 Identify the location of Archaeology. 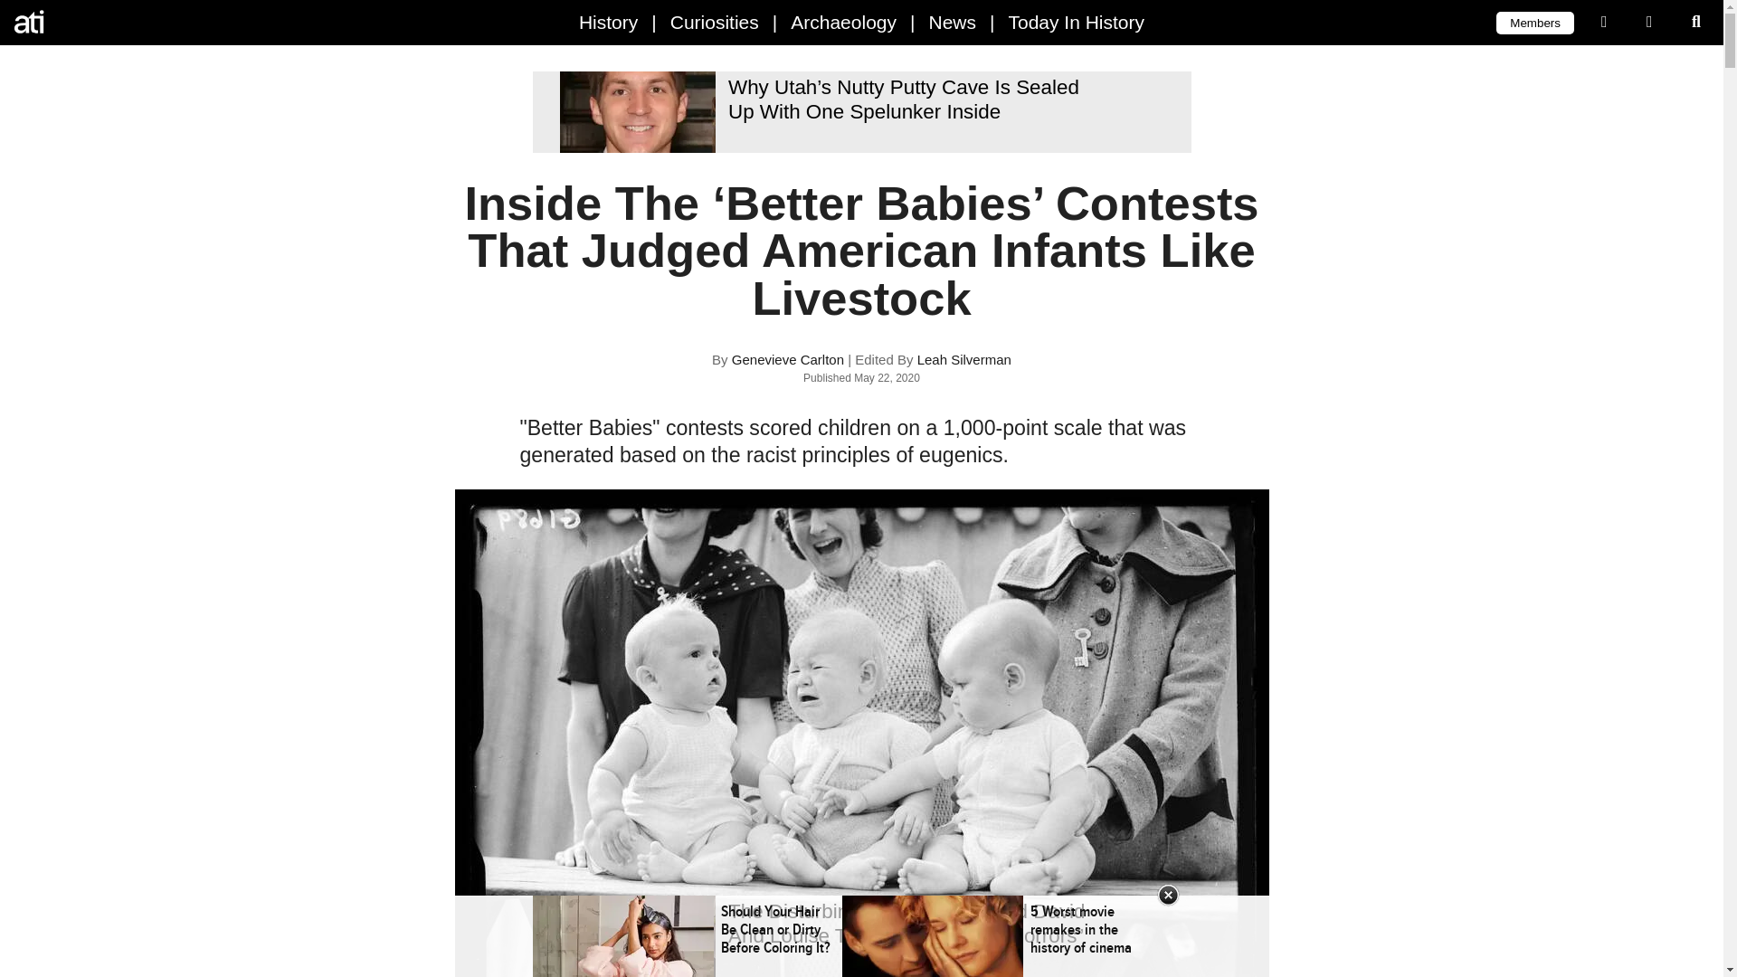
(843, 22).